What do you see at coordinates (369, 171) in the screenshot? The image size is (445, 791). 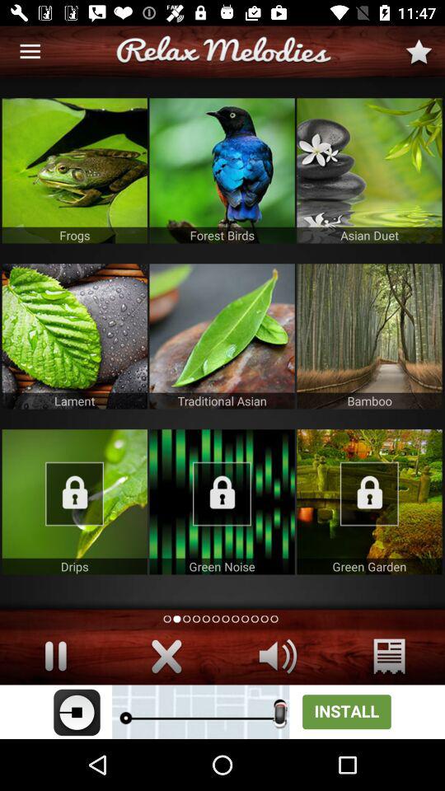 I see `asian duet` at bounding box center [369, 171].